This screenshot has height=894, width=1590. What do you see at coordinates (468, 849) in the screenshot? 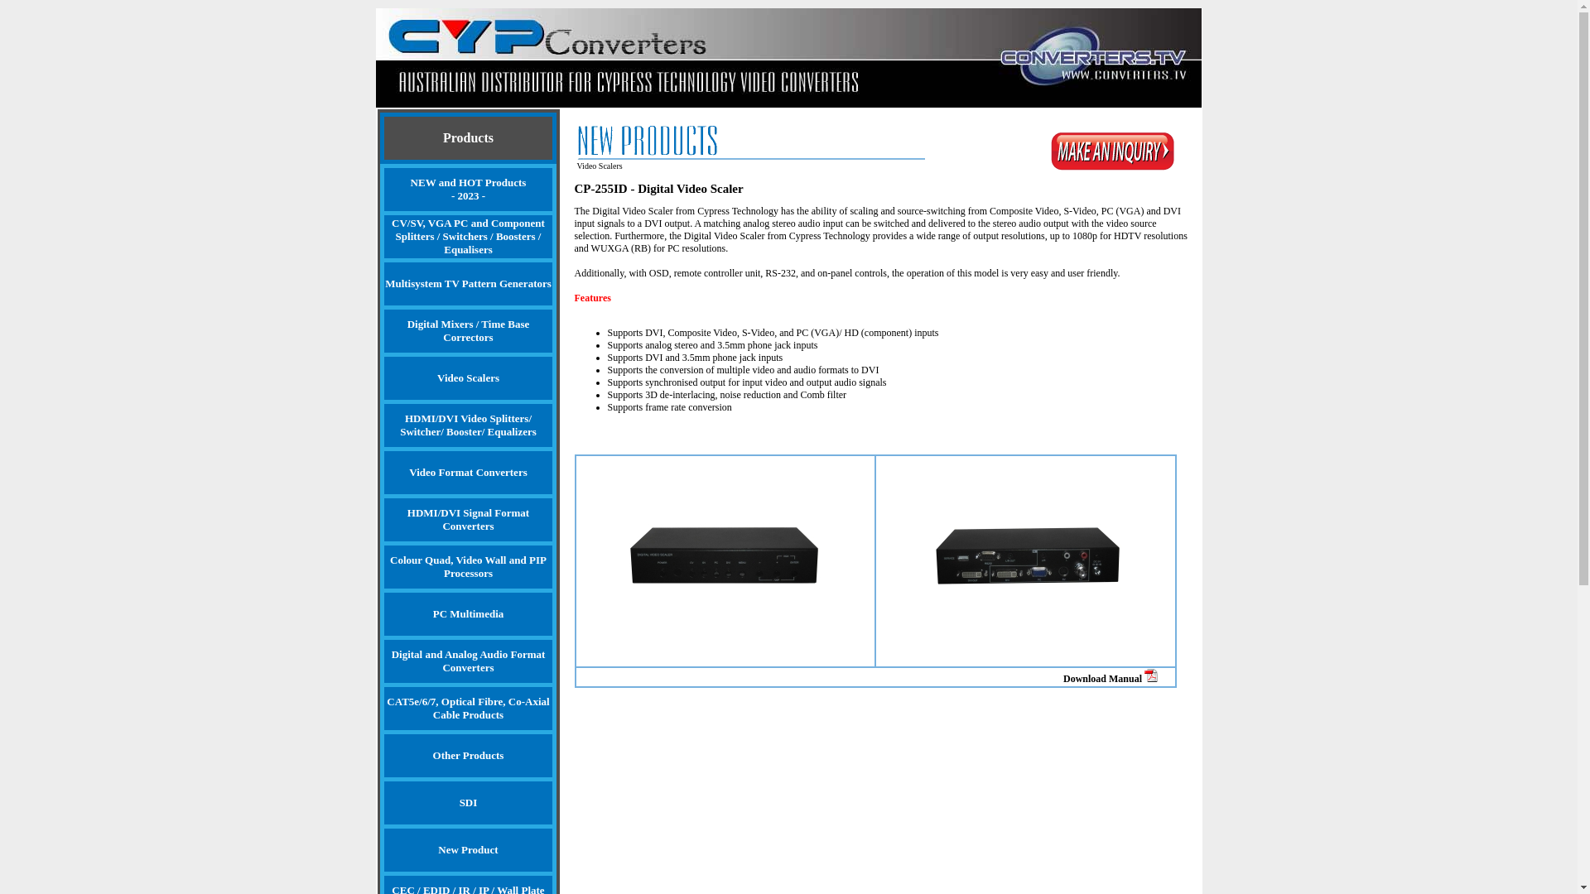
I see `New Product` at bounding box center [468, 849].